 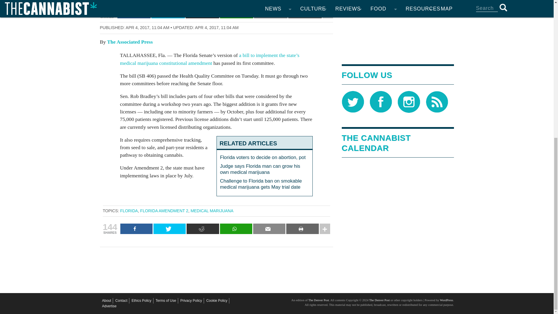 What do you see at coordinates (437, 101) in the screenshot?
I see `Follow The Cannabist via RSS` at bounding box center [437, 101].